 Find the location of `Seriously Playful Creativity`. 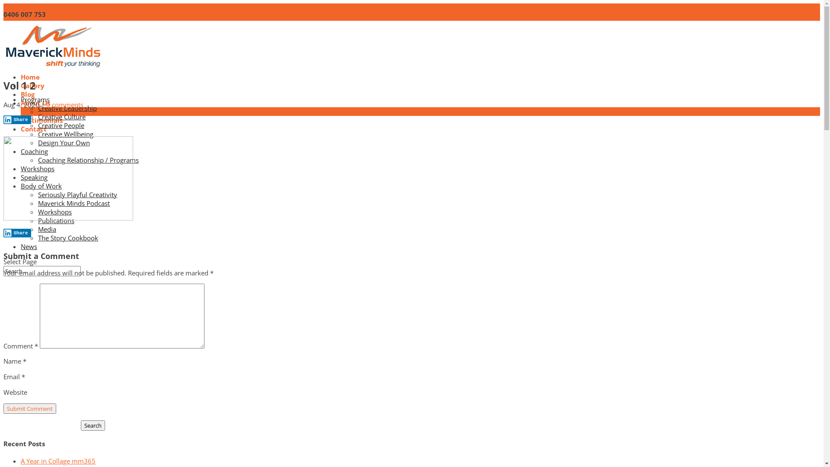

Seriously Playful Creativity is located at coordinates (78, 195).